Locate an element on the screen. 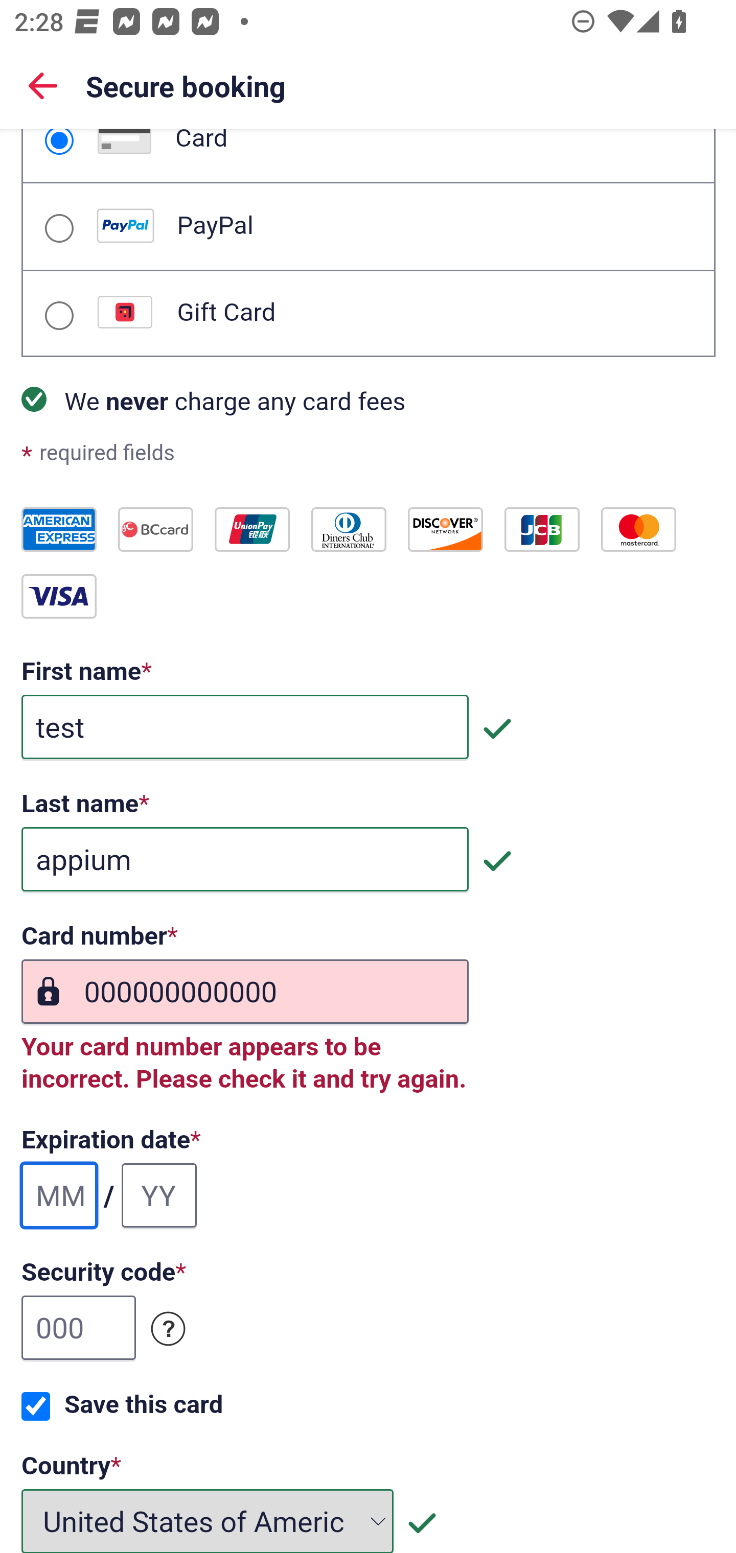 The height and width of the screenshot is (1553, 736). PayPal is located at coordinates (58, 228).